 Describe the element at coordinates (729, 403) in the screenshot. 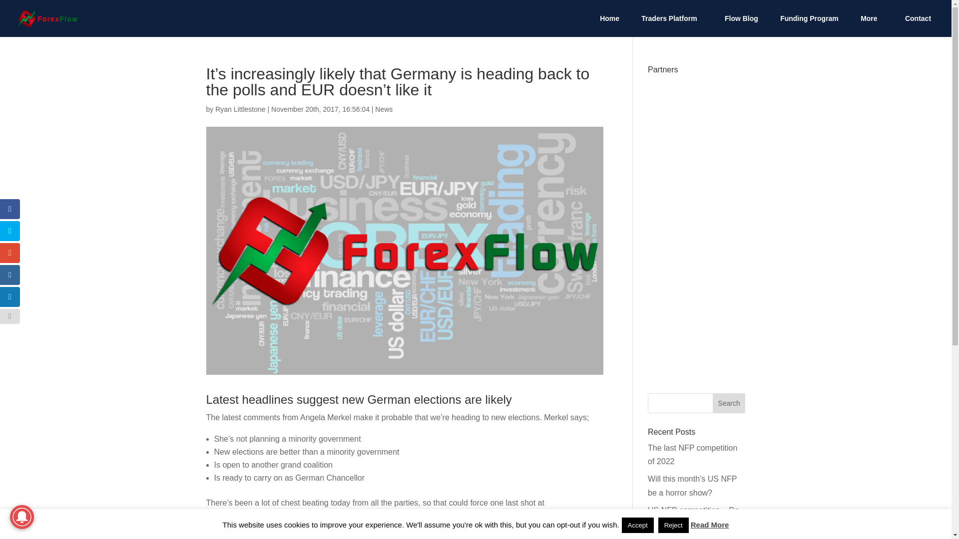

I see `Search` at that location.